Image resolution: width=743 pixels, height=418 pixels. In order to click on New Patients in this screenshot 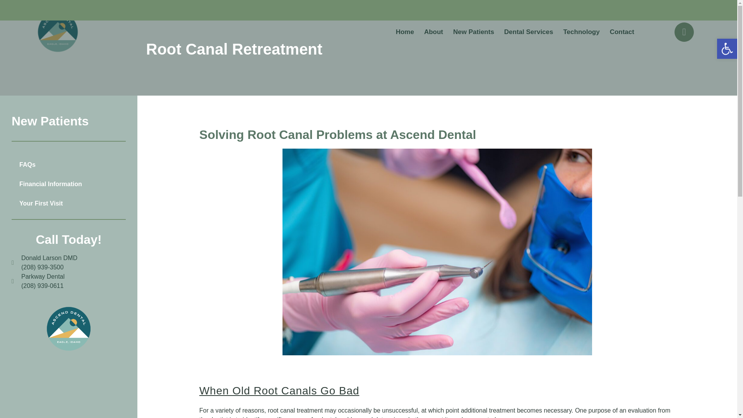, I will do `click(474, 32)`.